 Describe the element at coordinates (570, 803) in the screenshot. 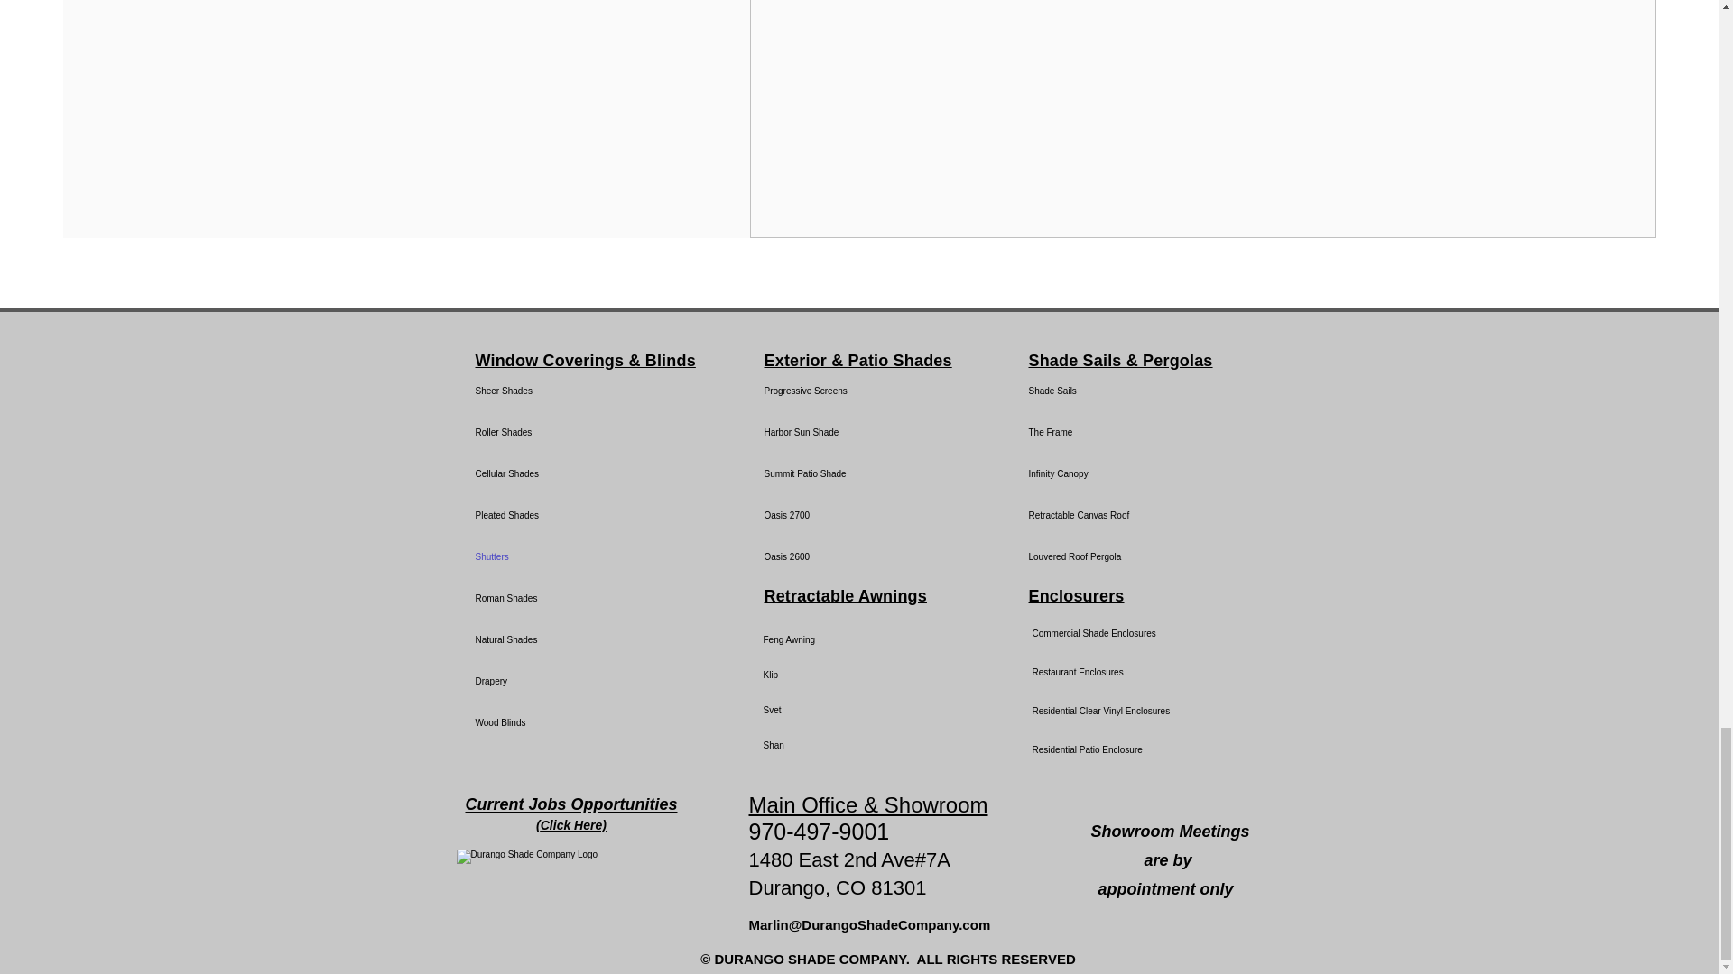

I see `Current Jobs Opportunities` at that location.